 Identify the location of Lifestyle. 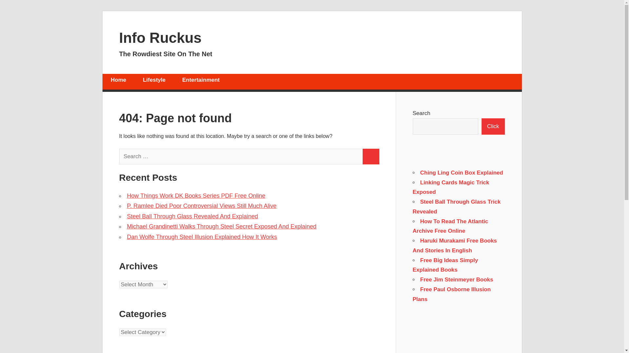
(154, 82).